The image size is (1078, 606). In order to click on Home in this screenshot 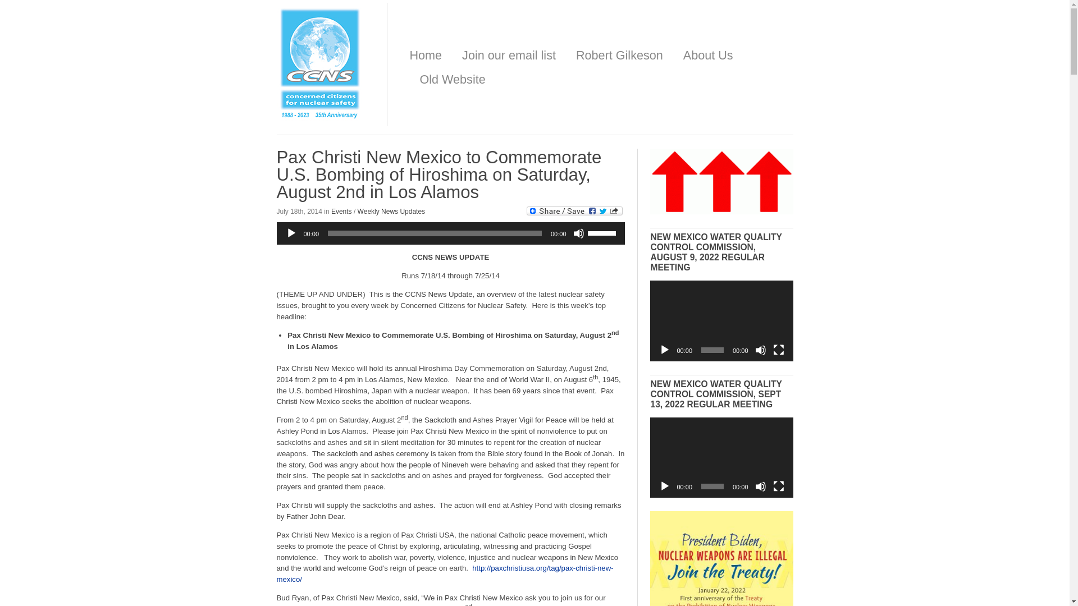, I will do `click(426, 56)`.